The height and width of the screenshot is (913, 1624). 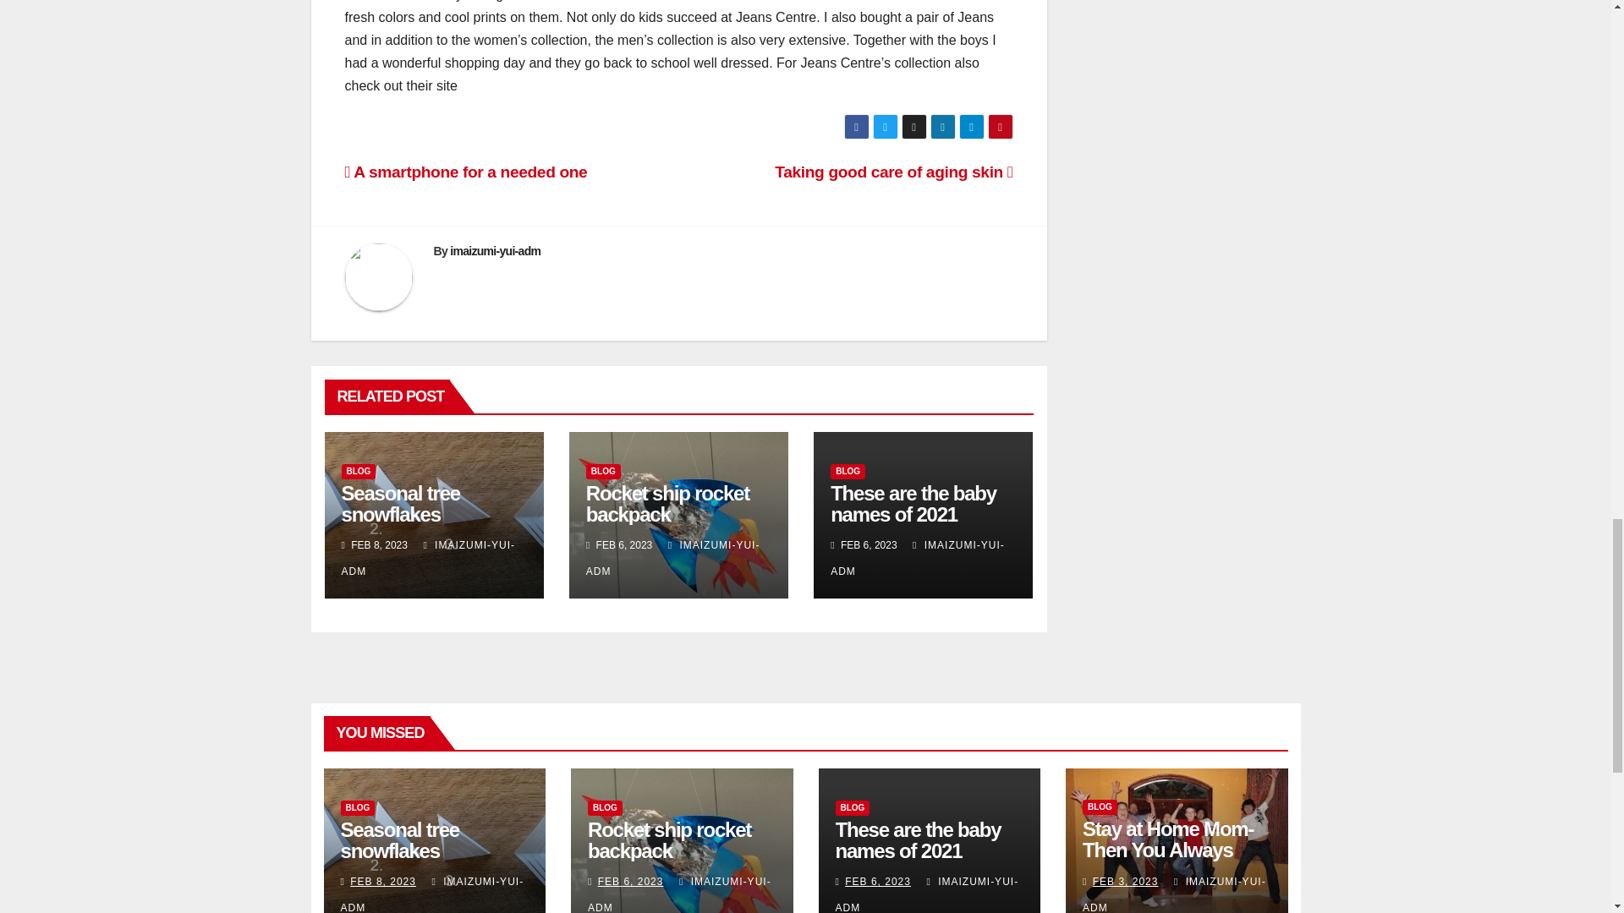 I want to click on Permalink to: Rocket ship rocket backpack, so click(x=667, y=504).